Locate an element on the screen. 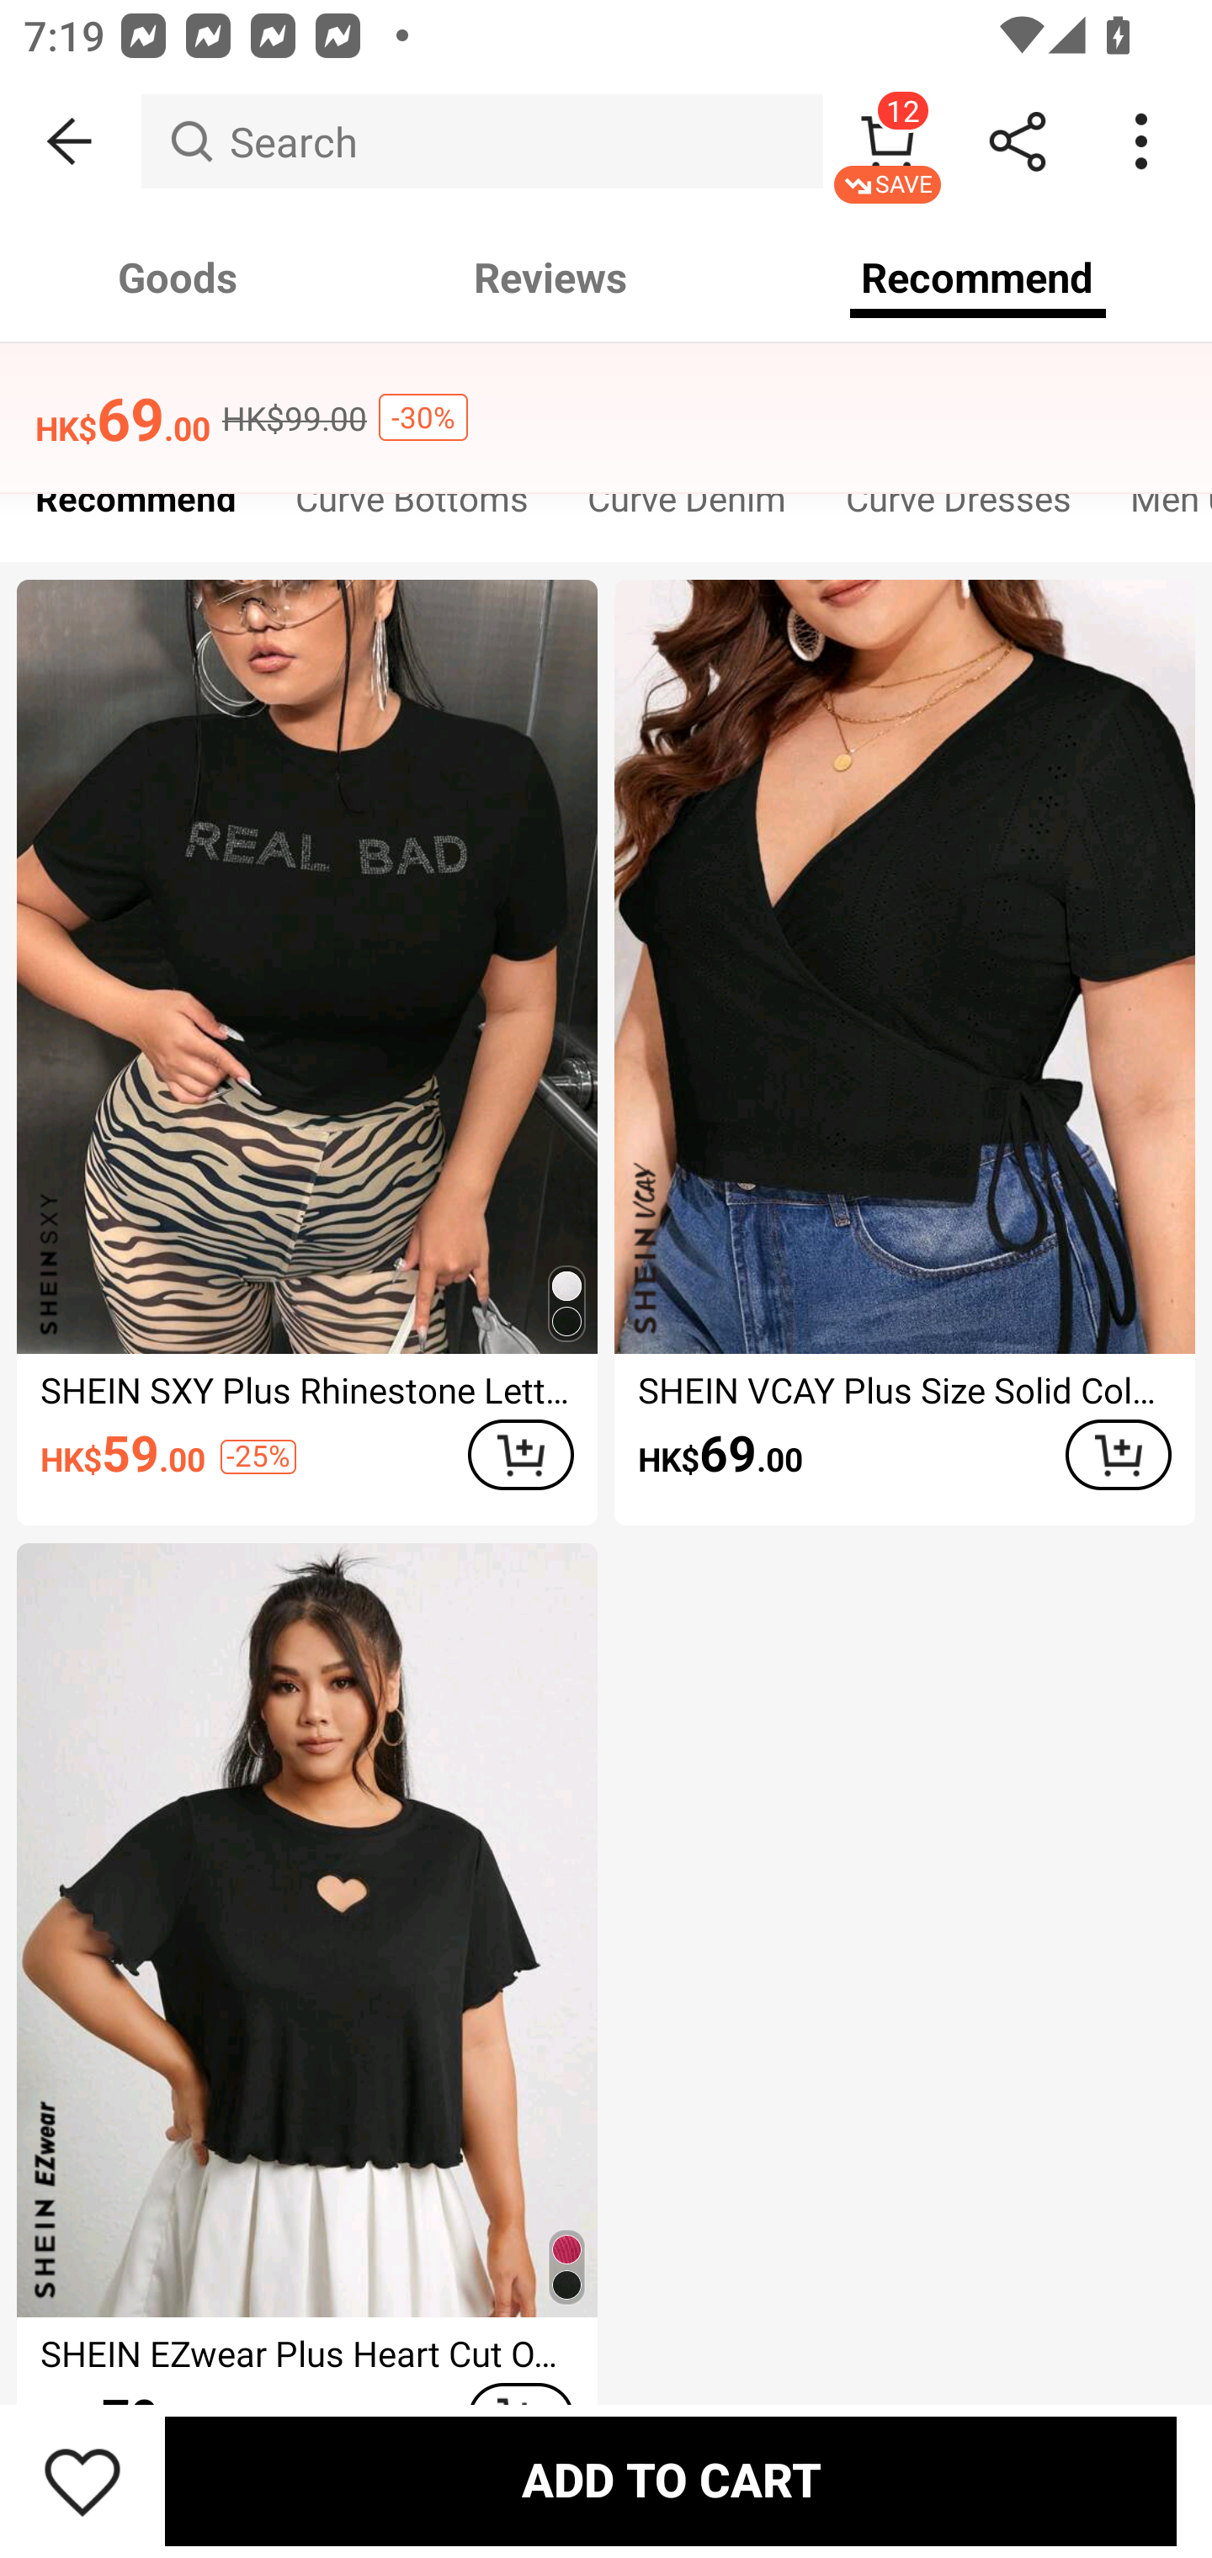  Save is located at coordinates (82, 2481).